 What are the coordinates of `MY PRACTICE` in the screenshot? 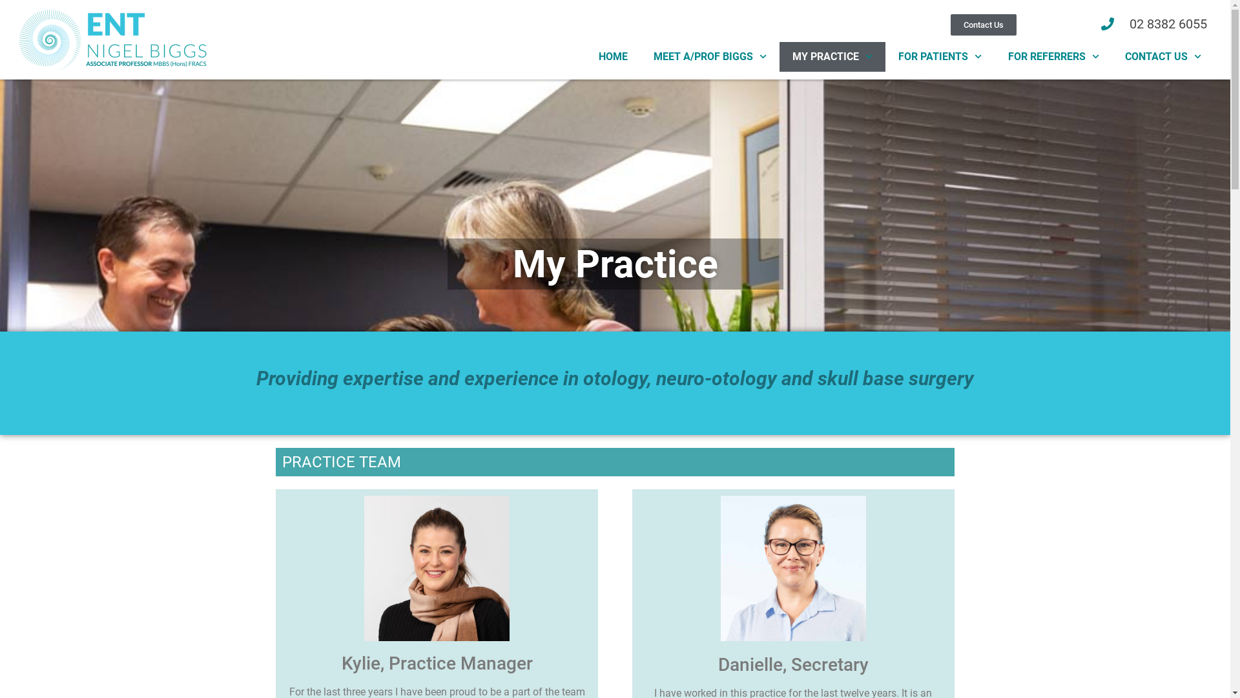 It's located at (832, 57).